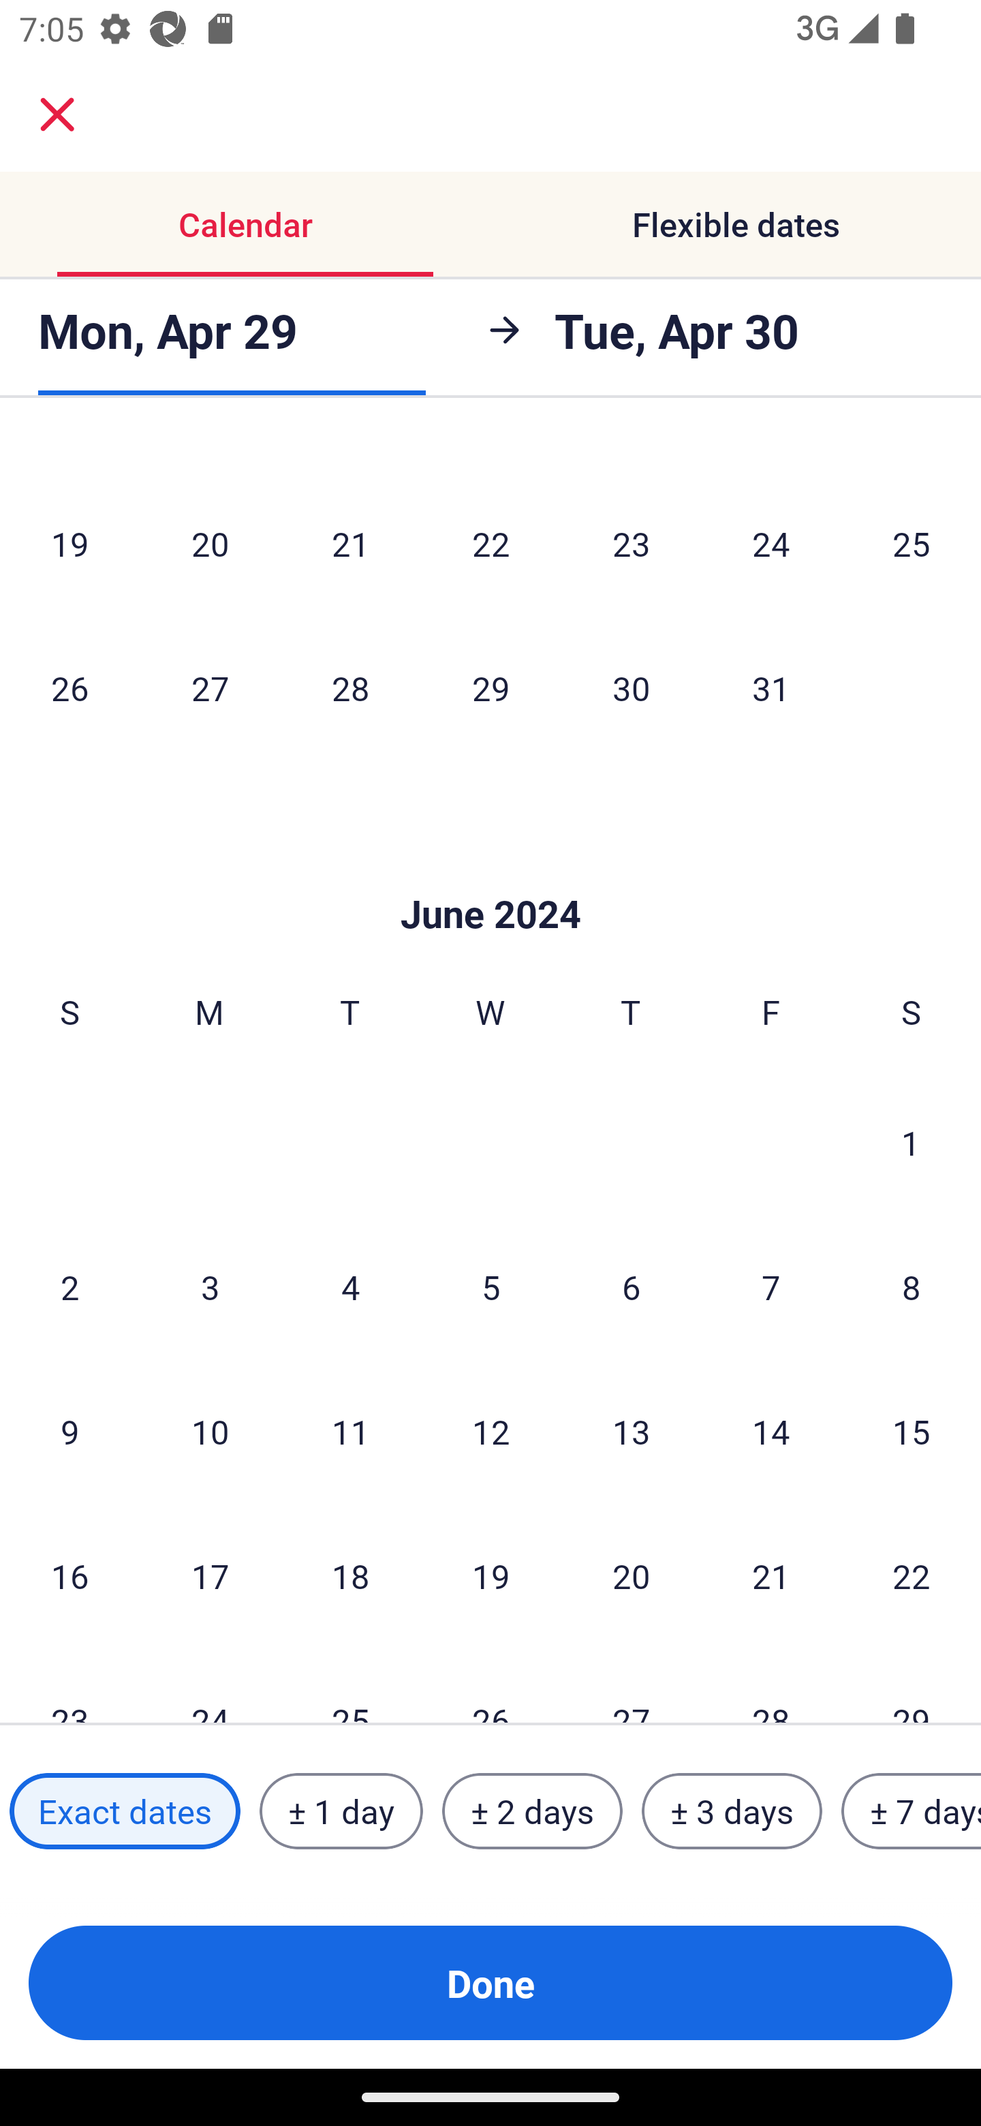 The width and height of the screenshot is (981, 2126). I want to click on 11 Tuesday, June 11, 2024, so click(350, 1430).